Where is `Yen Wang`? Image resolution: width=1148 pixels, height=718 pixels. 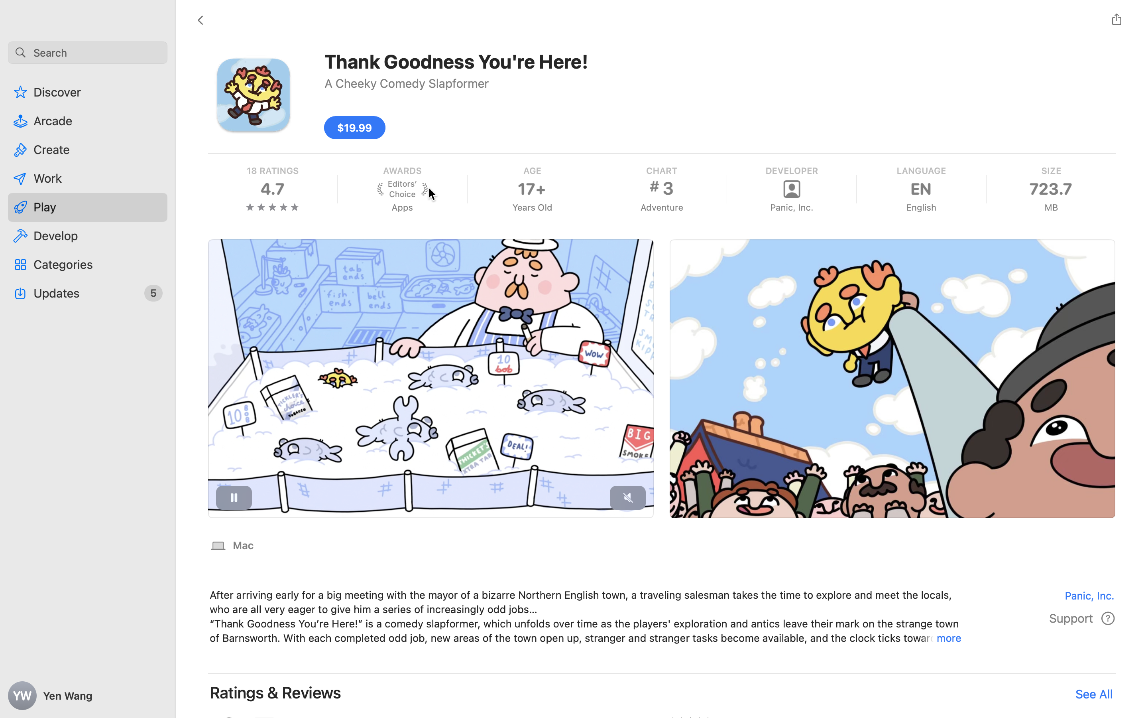
Yen Wang is located at coordinates (88, 696).